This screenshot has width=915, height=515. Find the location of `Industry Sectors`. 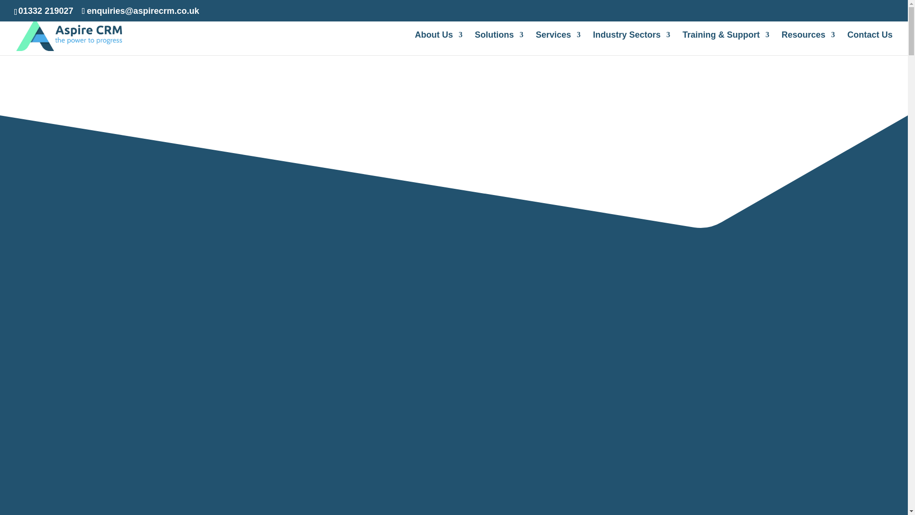

Industry Sectors is located at coordinates (631, 43).